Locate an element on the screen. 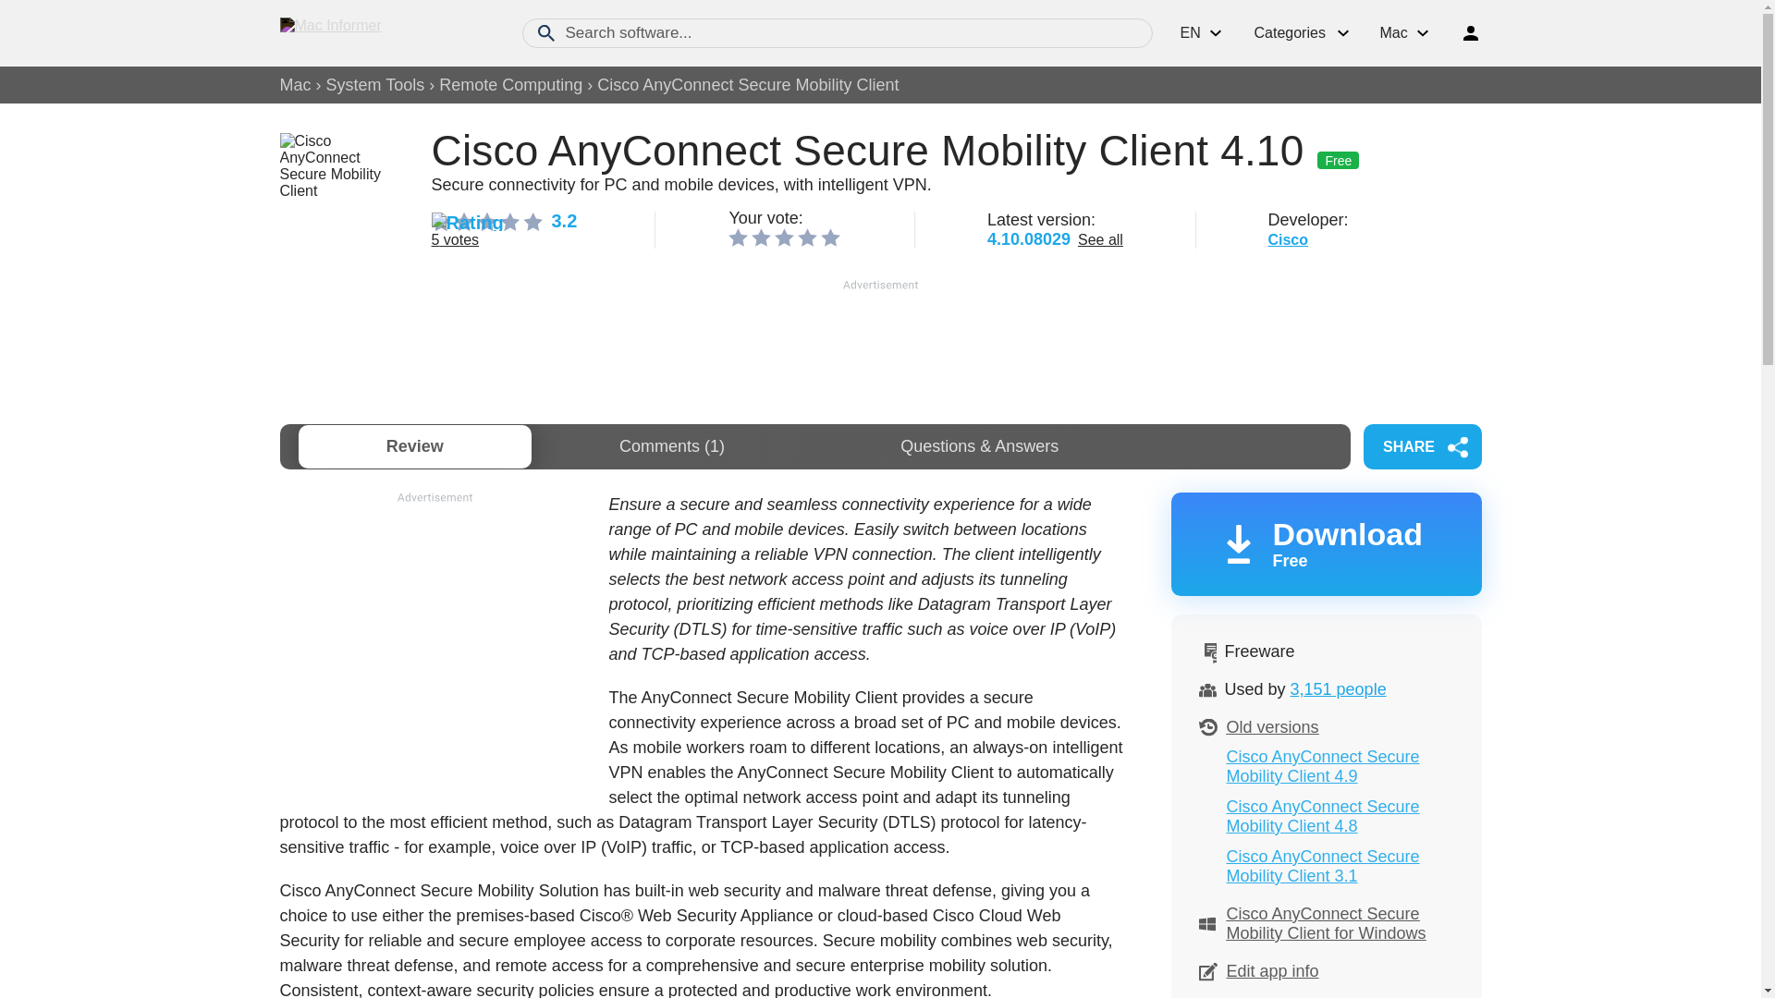 This screenshot has height=998, width=1775. System Tools is located at coordinates (510, 85).